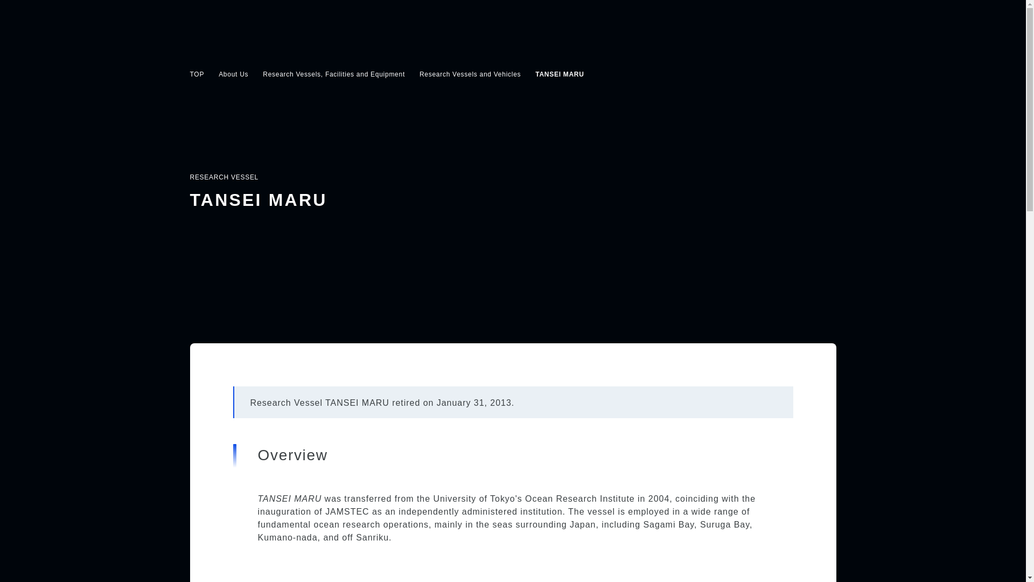 Image resolution: width=1034 pixels, height=582 pixels. What do you see at coordinates (334, 74) in the screenshot?
I see `Research Vessels, Facilities and Equipment` at bounding box center [334, 74].